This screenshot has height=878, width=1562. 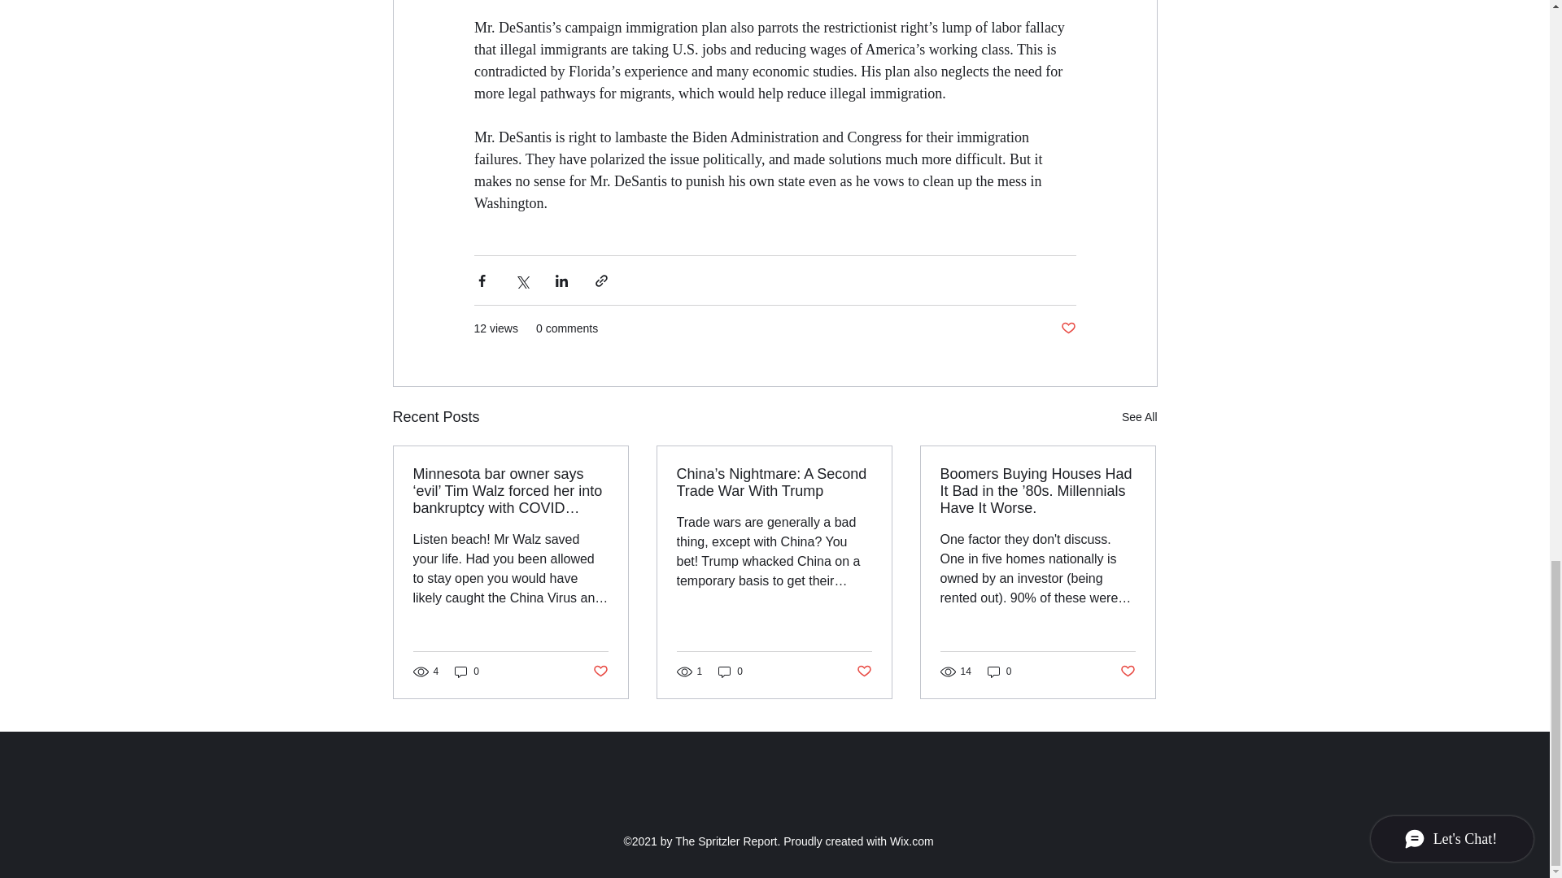 What do you see at coordinates (999, 672) in the screenshot?
I see `0` at bounding box center [999, 672].